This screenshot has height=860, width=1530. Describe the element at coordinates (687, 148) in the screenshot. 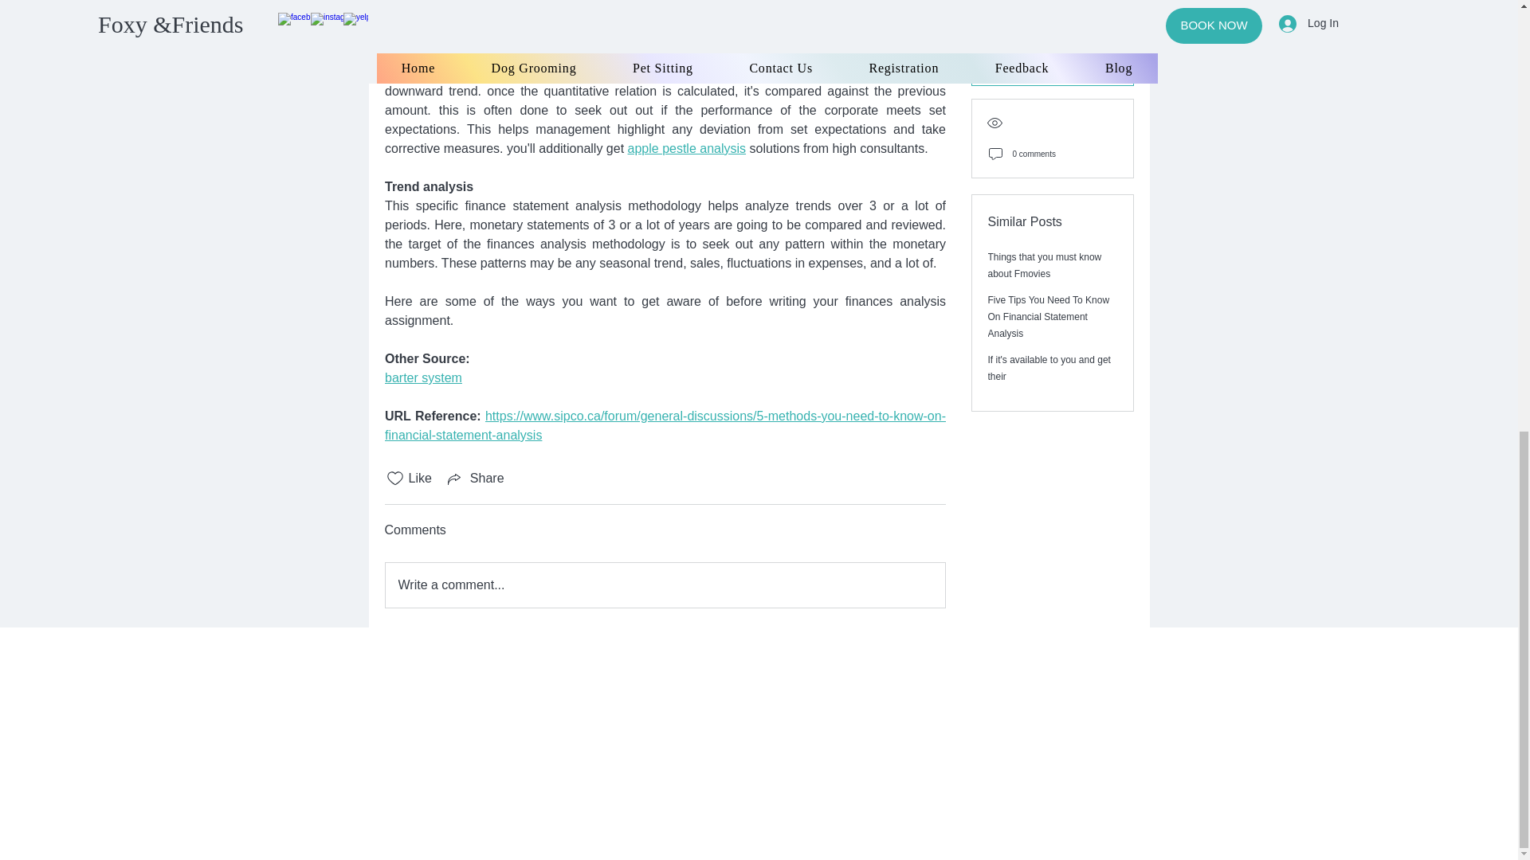

I see `apple pestle analysis` at that location.